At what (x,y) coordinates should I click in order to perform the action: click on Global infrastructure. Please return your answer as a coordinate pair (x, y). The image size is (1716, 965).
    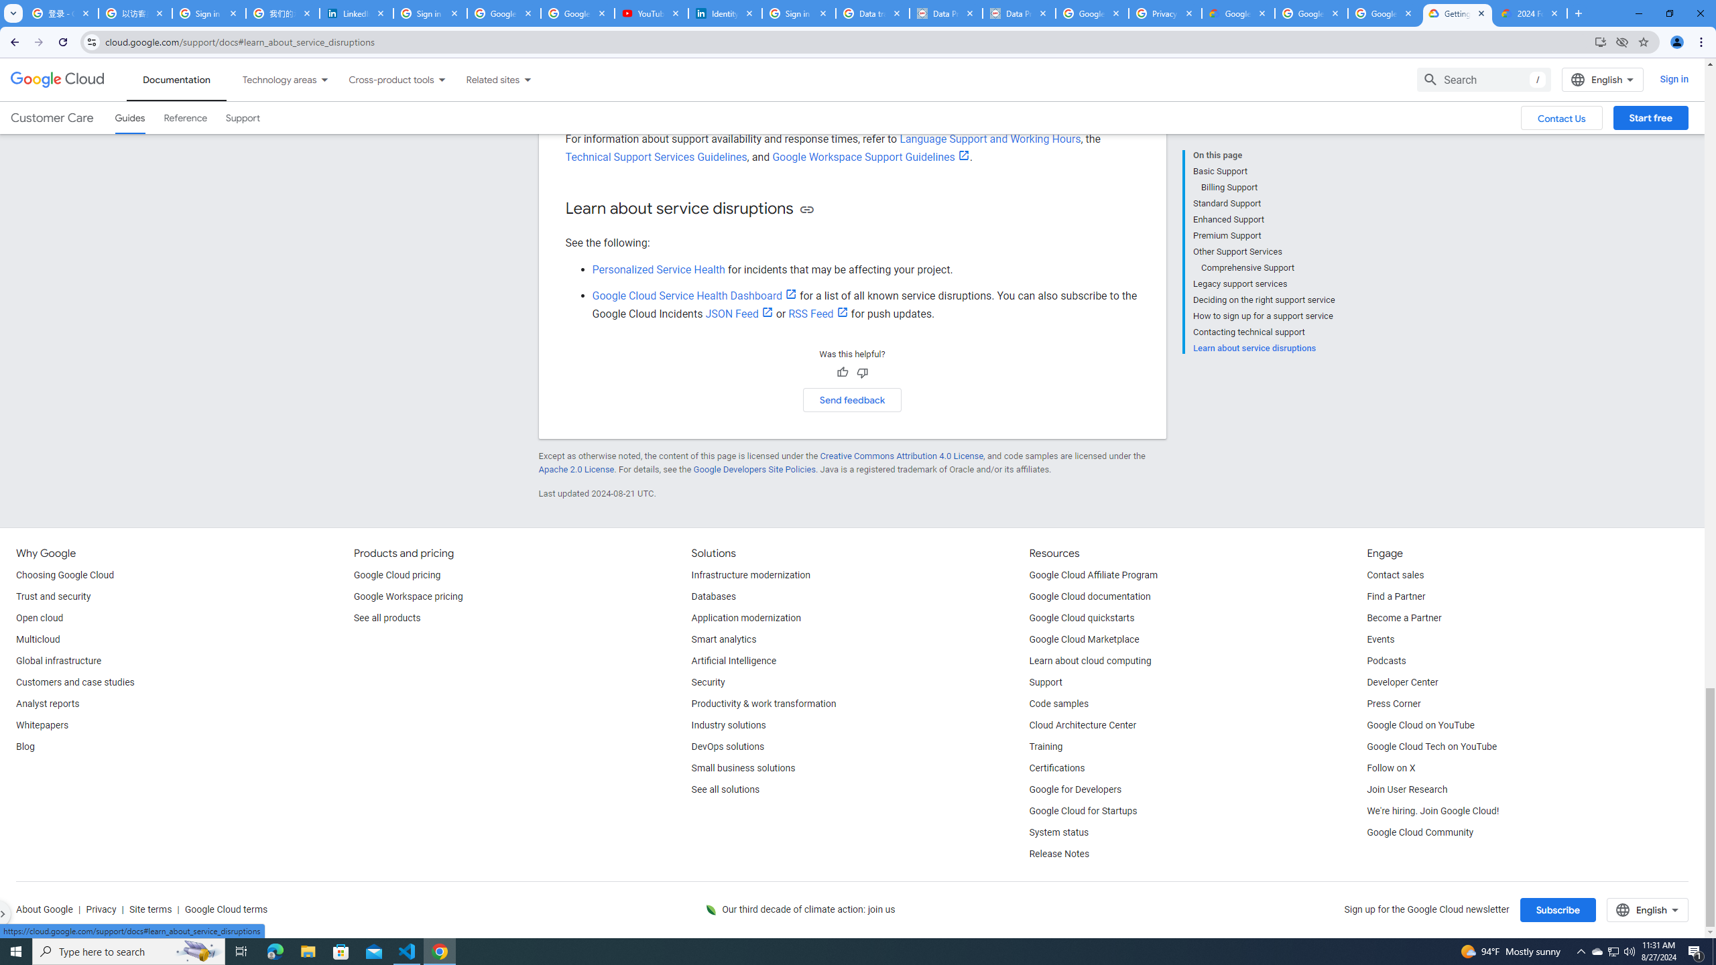
    Looking at the image, I should click on (58, 661).